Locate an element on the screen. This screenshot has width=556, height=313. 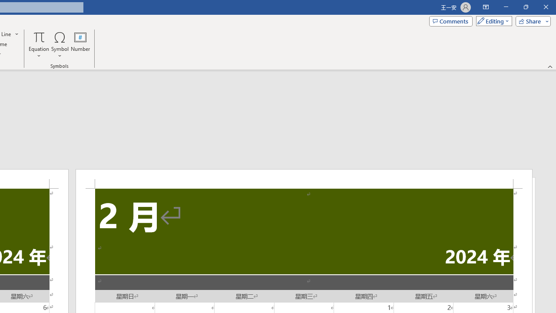
Number... is located at coordinates (80, 44).